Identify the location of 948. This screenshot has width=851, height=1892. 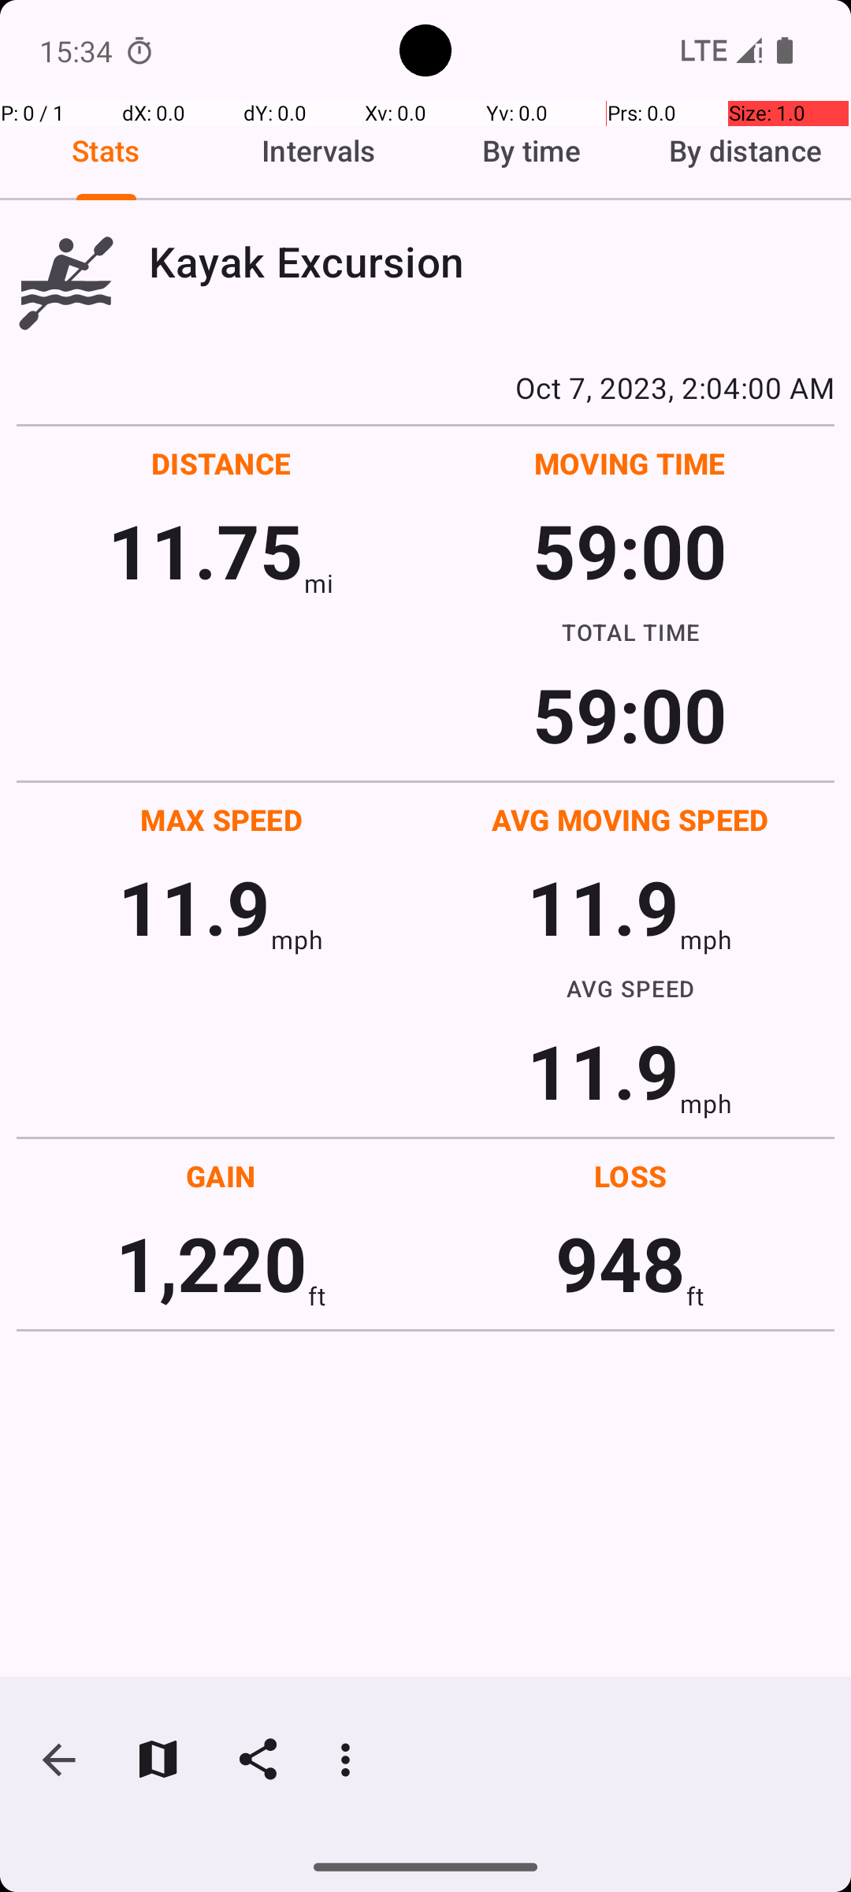
(621, 1263).